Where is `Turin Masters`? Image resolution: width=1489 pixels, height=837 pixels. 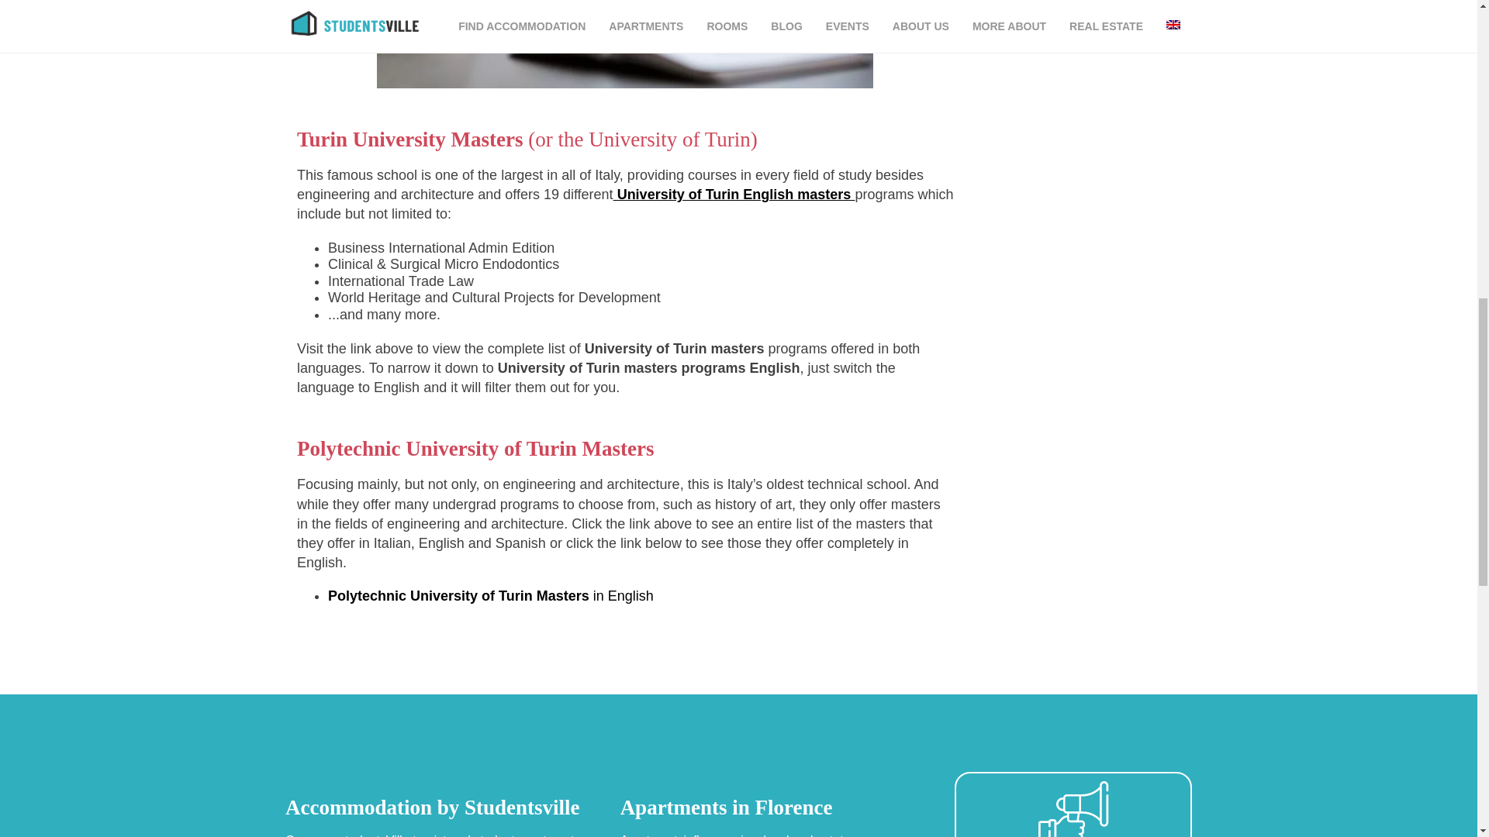
Turin Masters is located at coordinates (624, 44).